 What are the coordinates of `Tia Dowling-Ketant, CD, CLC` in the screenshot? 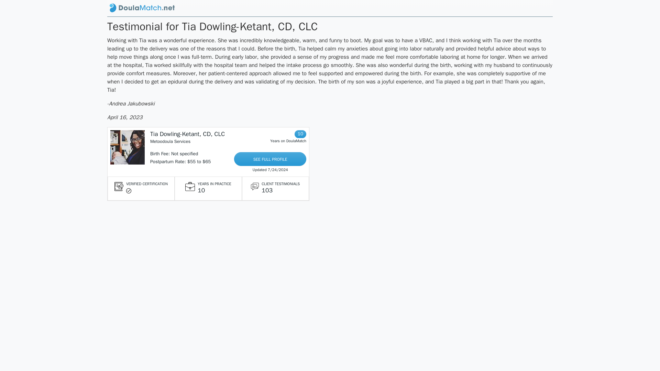 It's located at (188, 134).